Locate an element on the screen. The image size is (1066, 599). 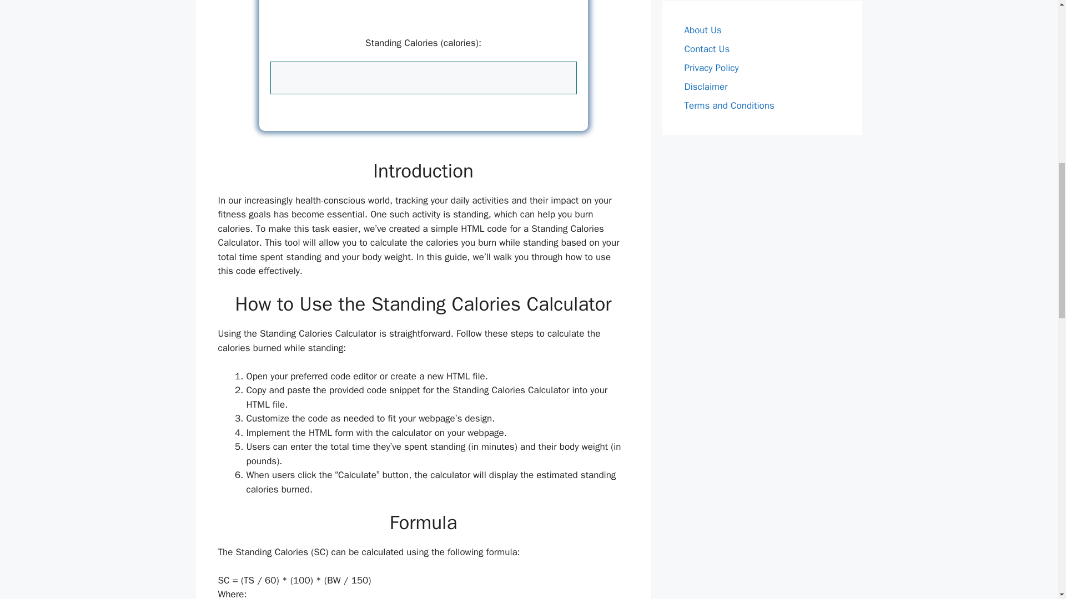
Contact Us is located at coordinates (706, 49).